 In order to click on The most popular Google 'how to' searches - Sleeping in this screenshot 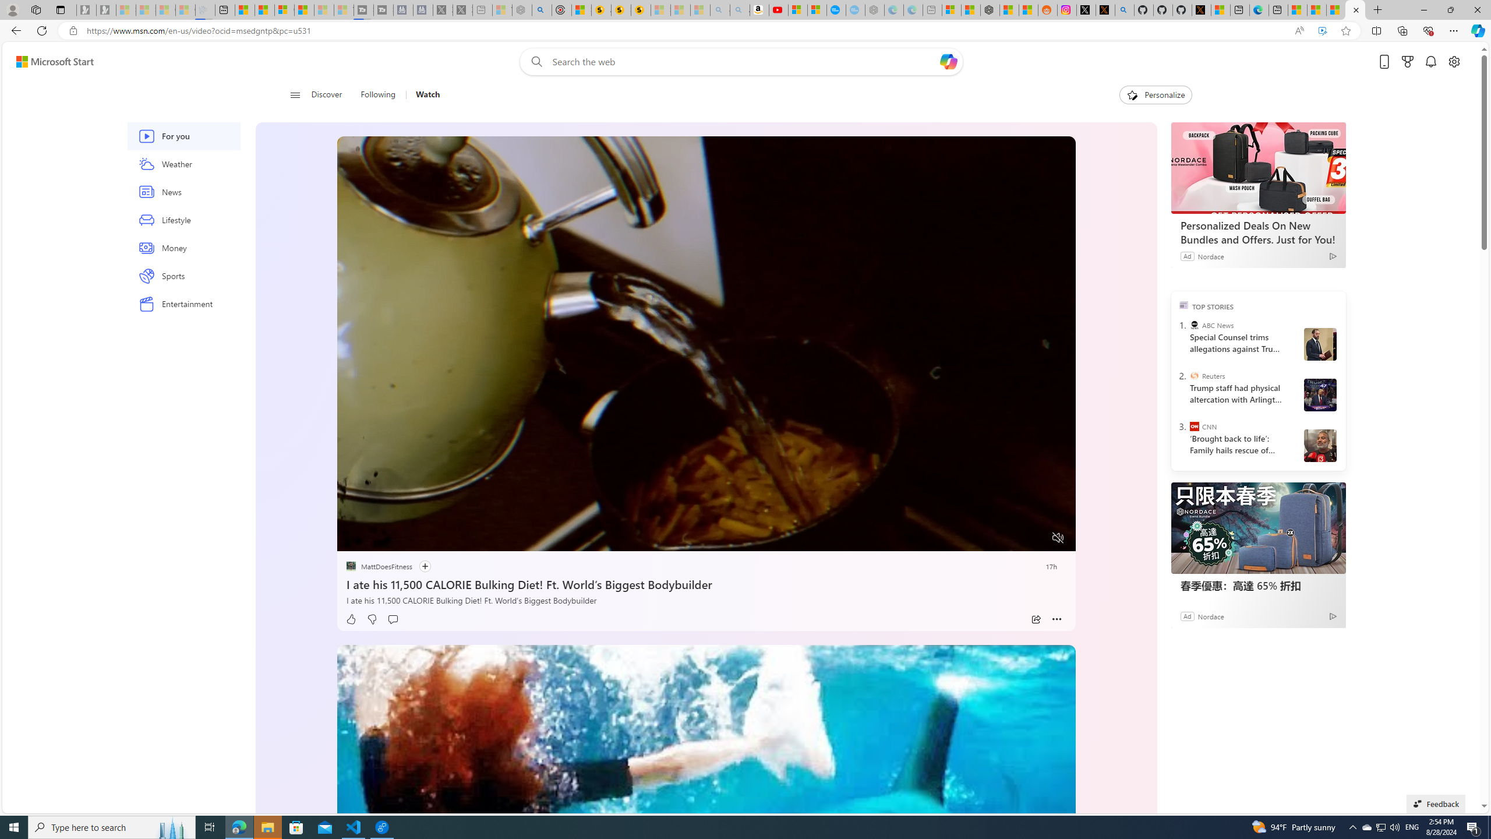, I will do `click(856, 10)`.